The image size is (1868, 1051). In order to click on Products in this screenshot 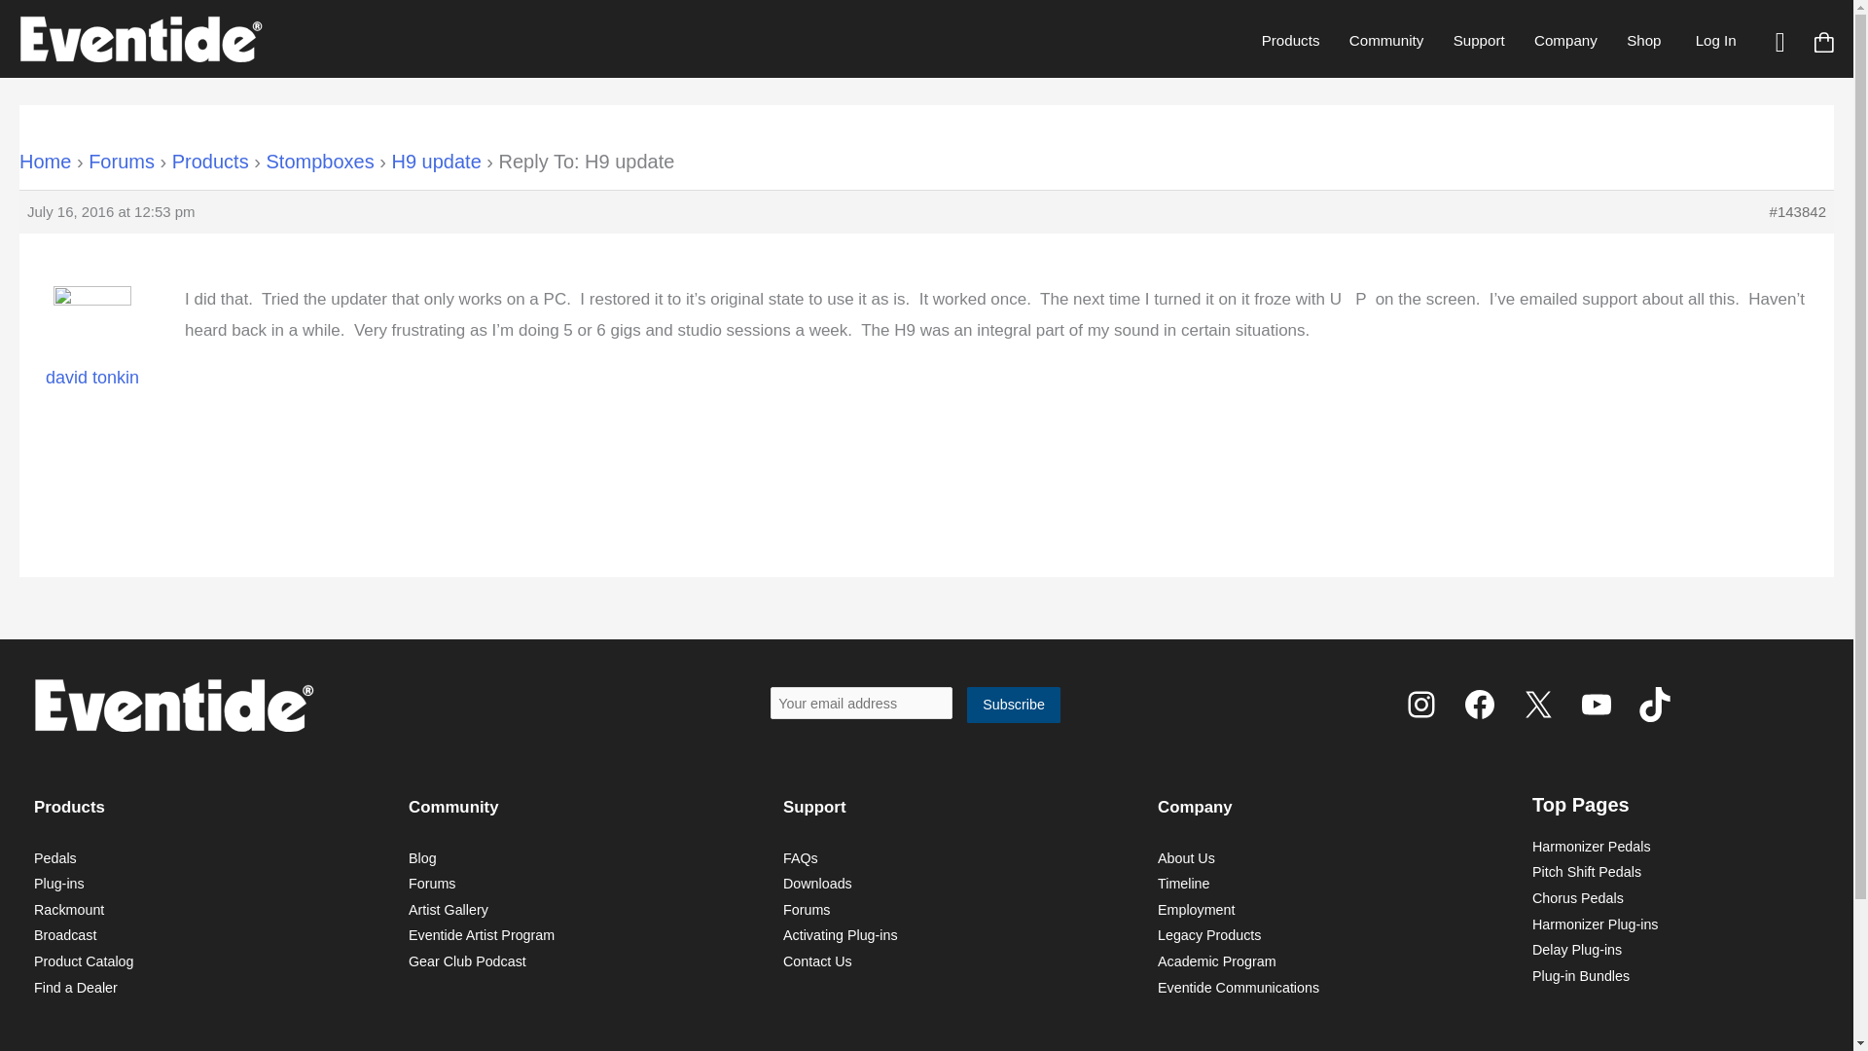, I will do `click(1291, 40)`.